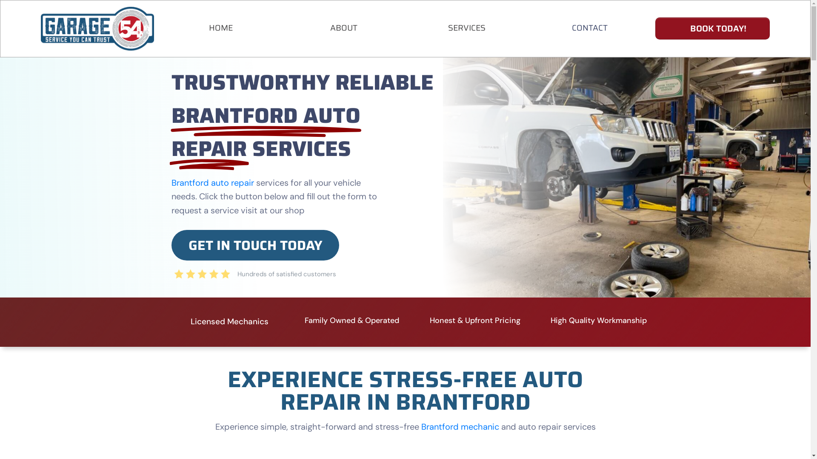  Describe the element at coordinates (467, 28) in the screenshot. I see `SERVICES` at that location.